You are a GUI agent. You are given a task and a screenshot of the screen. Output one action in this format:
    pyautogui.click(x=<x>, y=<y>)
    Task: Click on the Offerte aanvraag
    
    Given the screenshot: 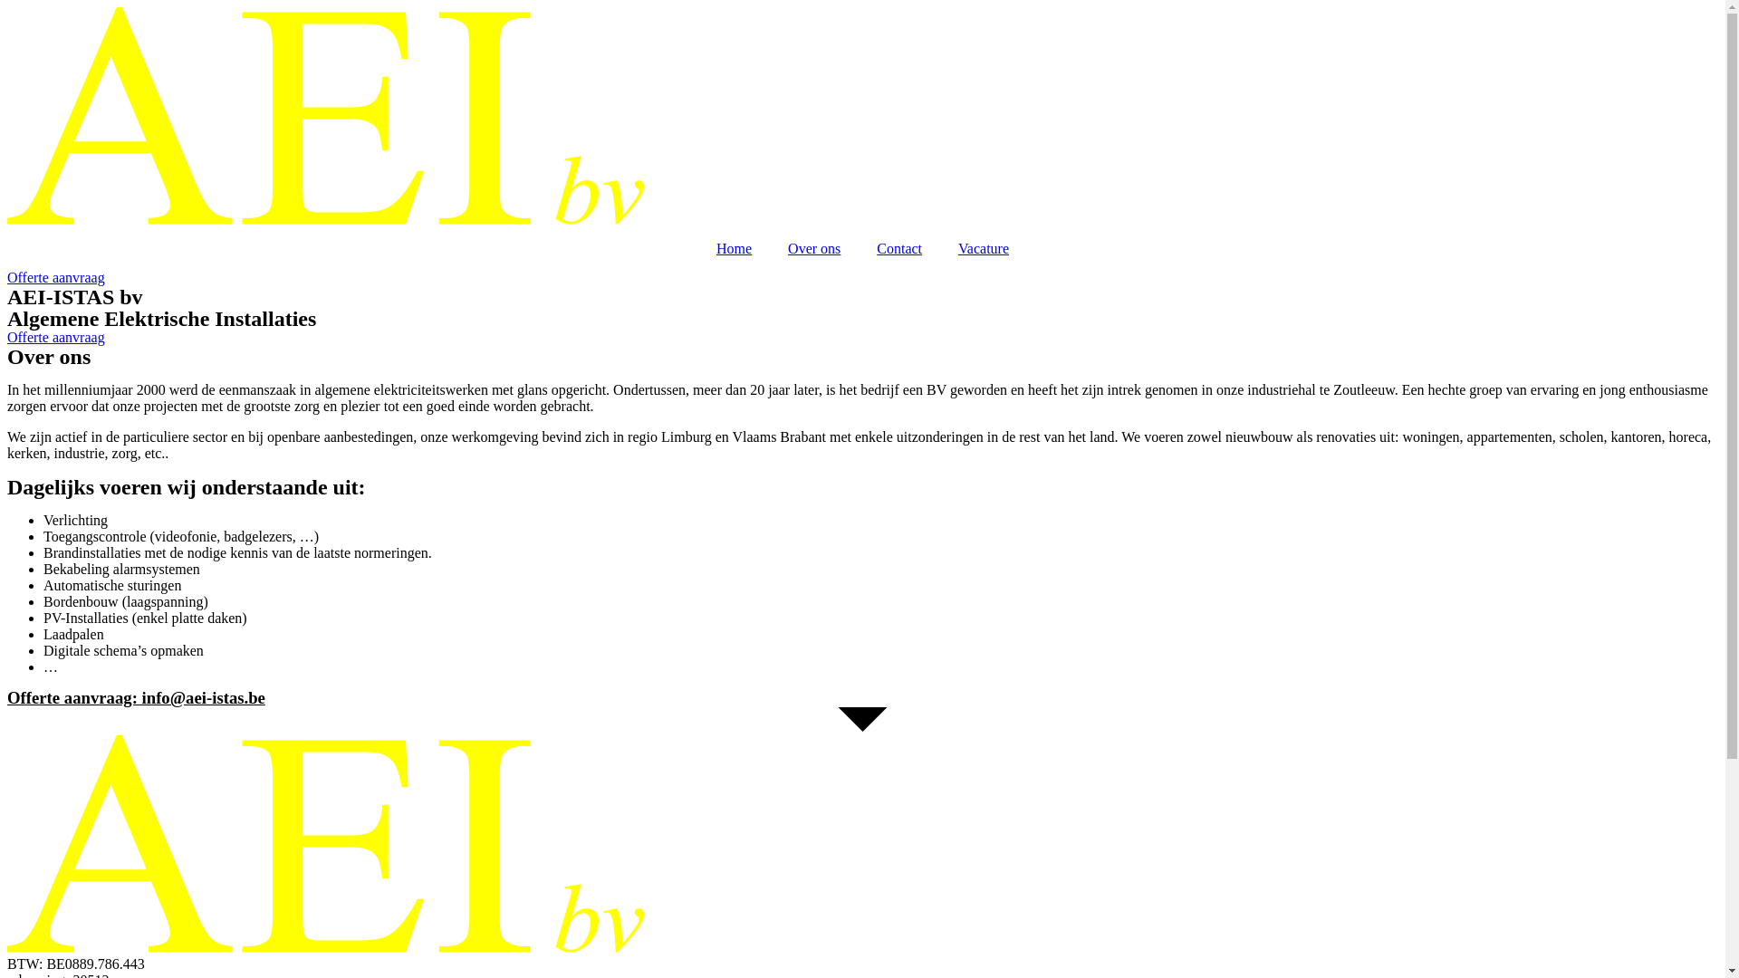 What is the action you would take?
    pyautogui.click(x=56, y=277)
    